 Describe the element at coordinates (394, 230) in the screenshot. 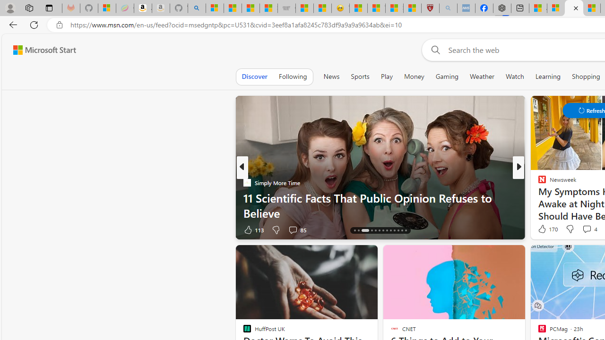

I see `AutomationID: tab-23` at that location.